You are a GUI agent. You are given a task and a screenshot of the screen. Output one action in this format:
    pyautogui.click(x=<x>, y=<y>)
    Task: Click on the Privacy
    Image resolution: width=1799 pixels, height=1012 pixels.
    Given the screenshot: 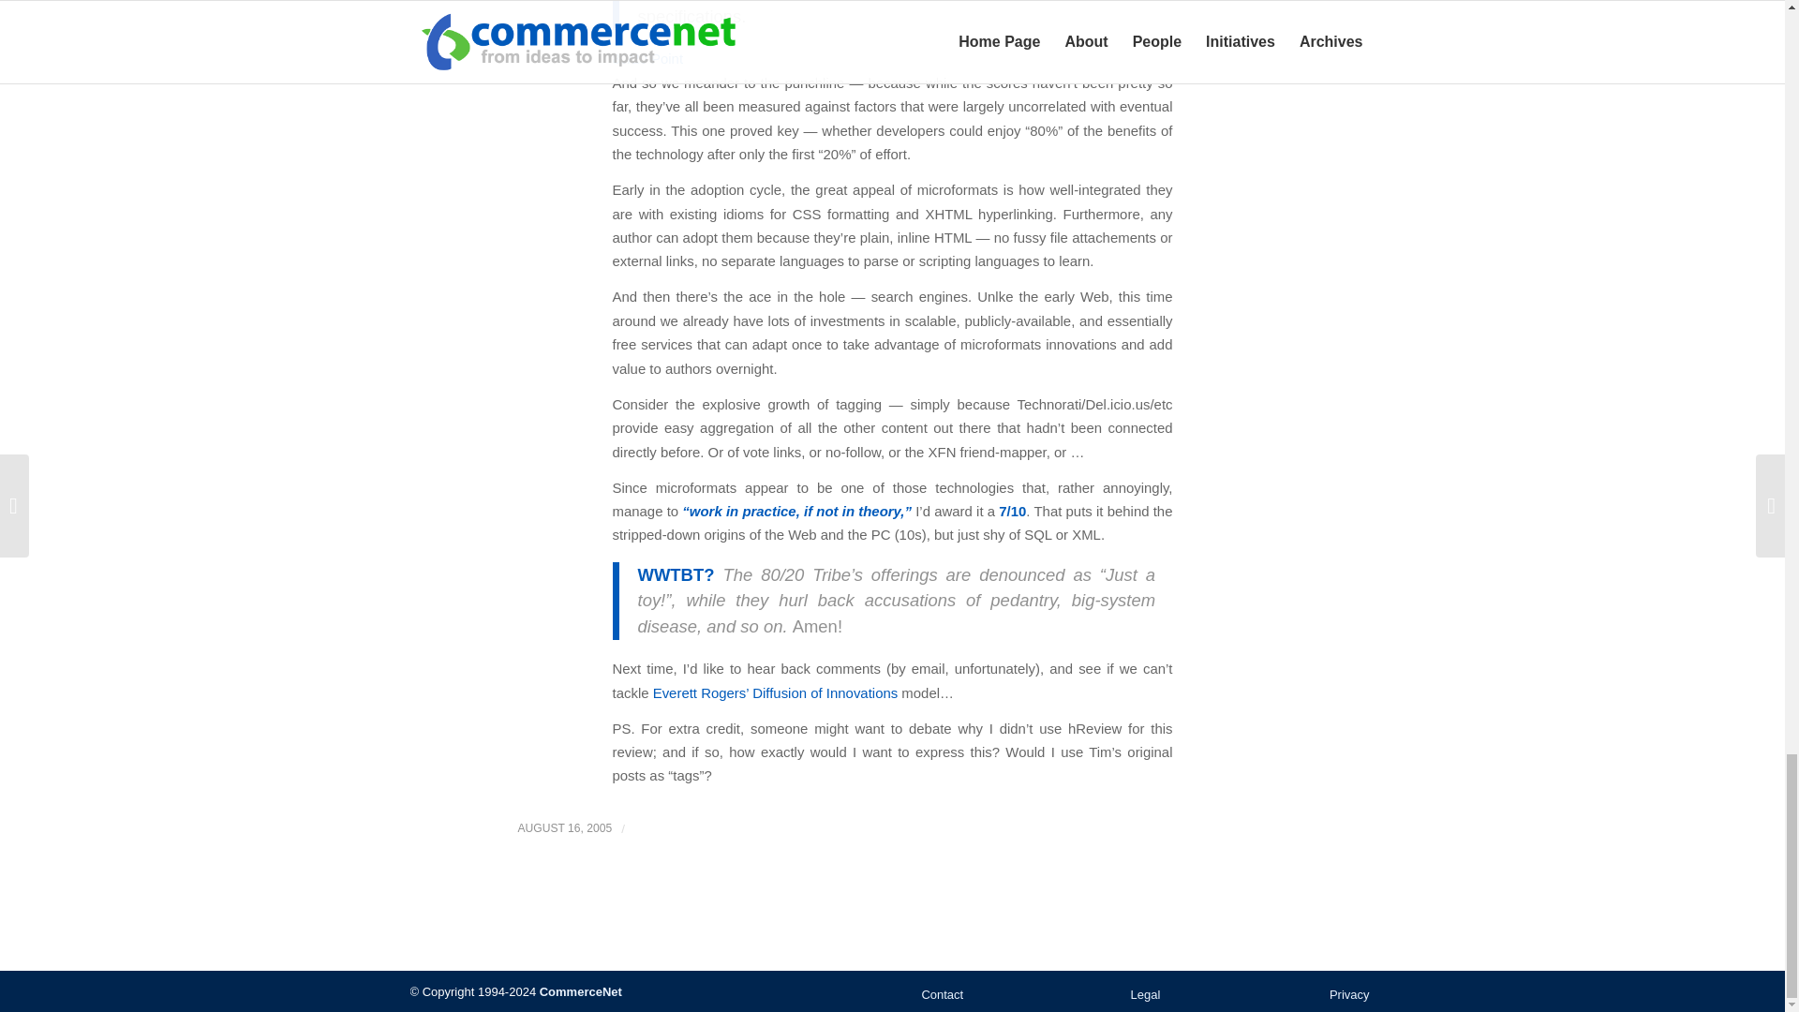 What is the action you would take?
    pyautogui.click(x=1296, y=994)
    